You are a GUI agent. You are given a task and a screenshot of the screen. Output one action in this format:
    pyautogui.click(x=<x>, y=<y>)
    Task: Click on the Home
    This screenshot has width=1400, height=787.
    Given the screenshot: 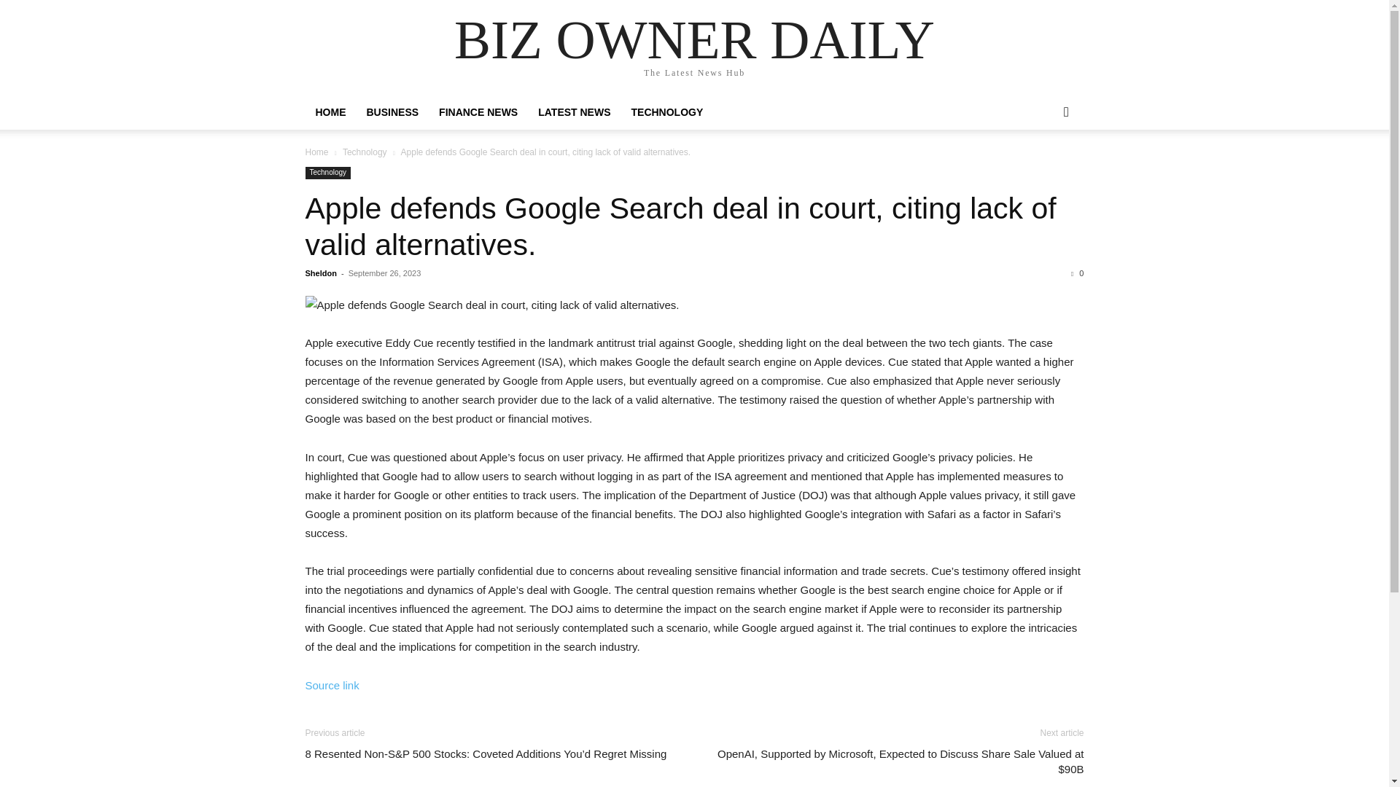 What is the action you would take?
    pyautogui.click(x=316, y=152)
    